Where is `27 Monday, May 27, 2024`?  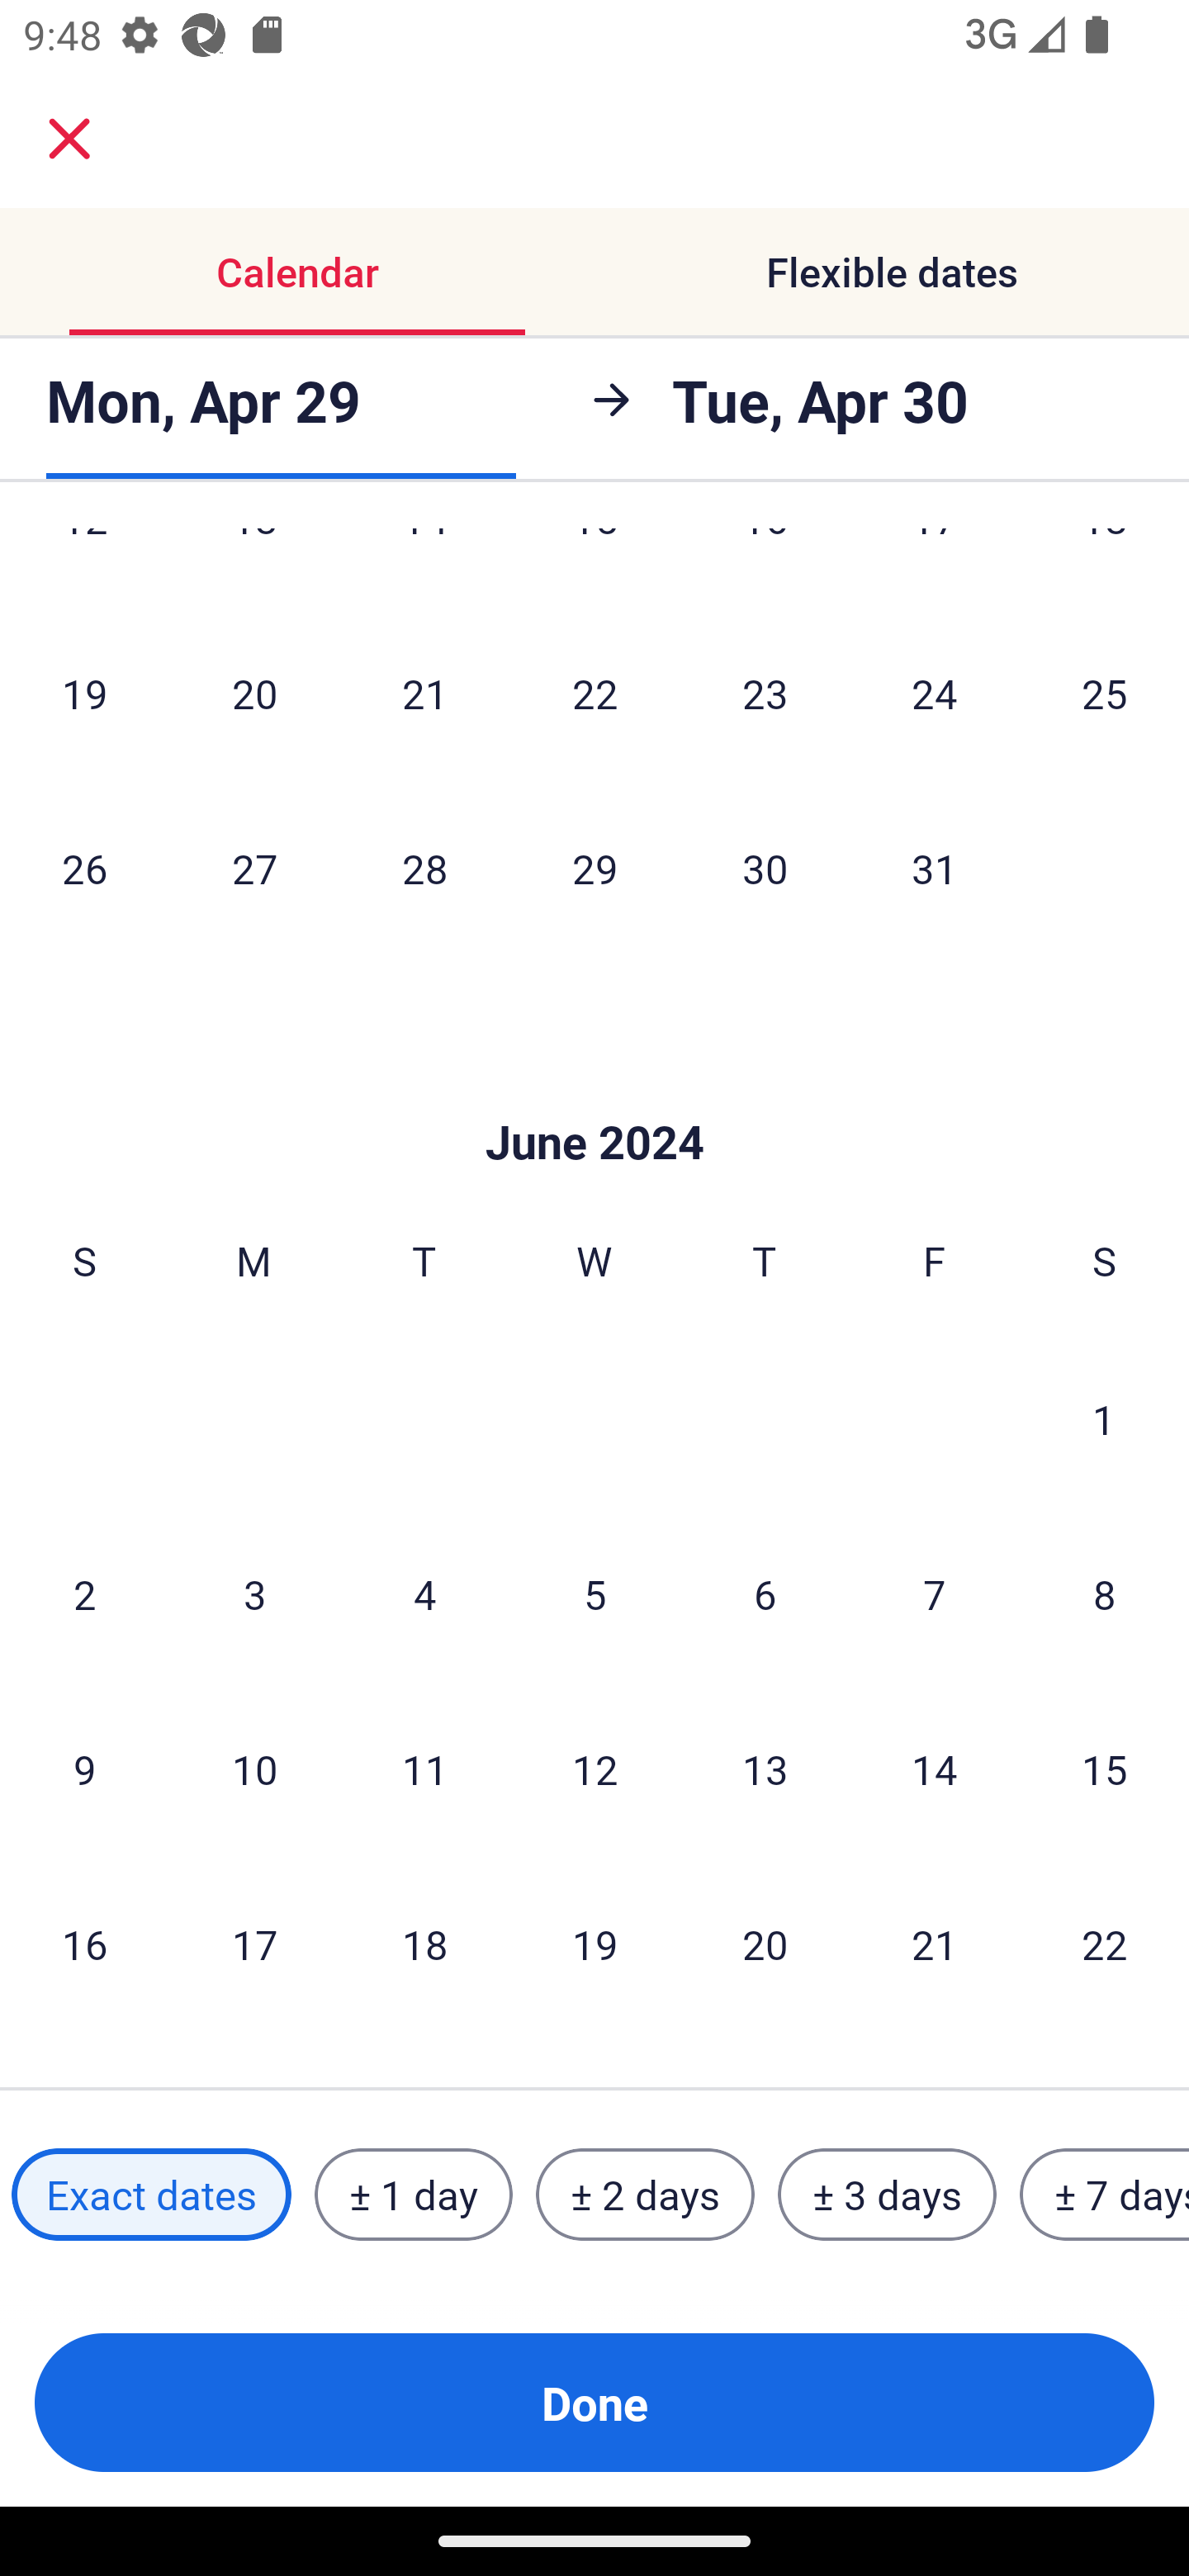 27 Monday, May 27, 2024 is located at coordinates (254, 868).